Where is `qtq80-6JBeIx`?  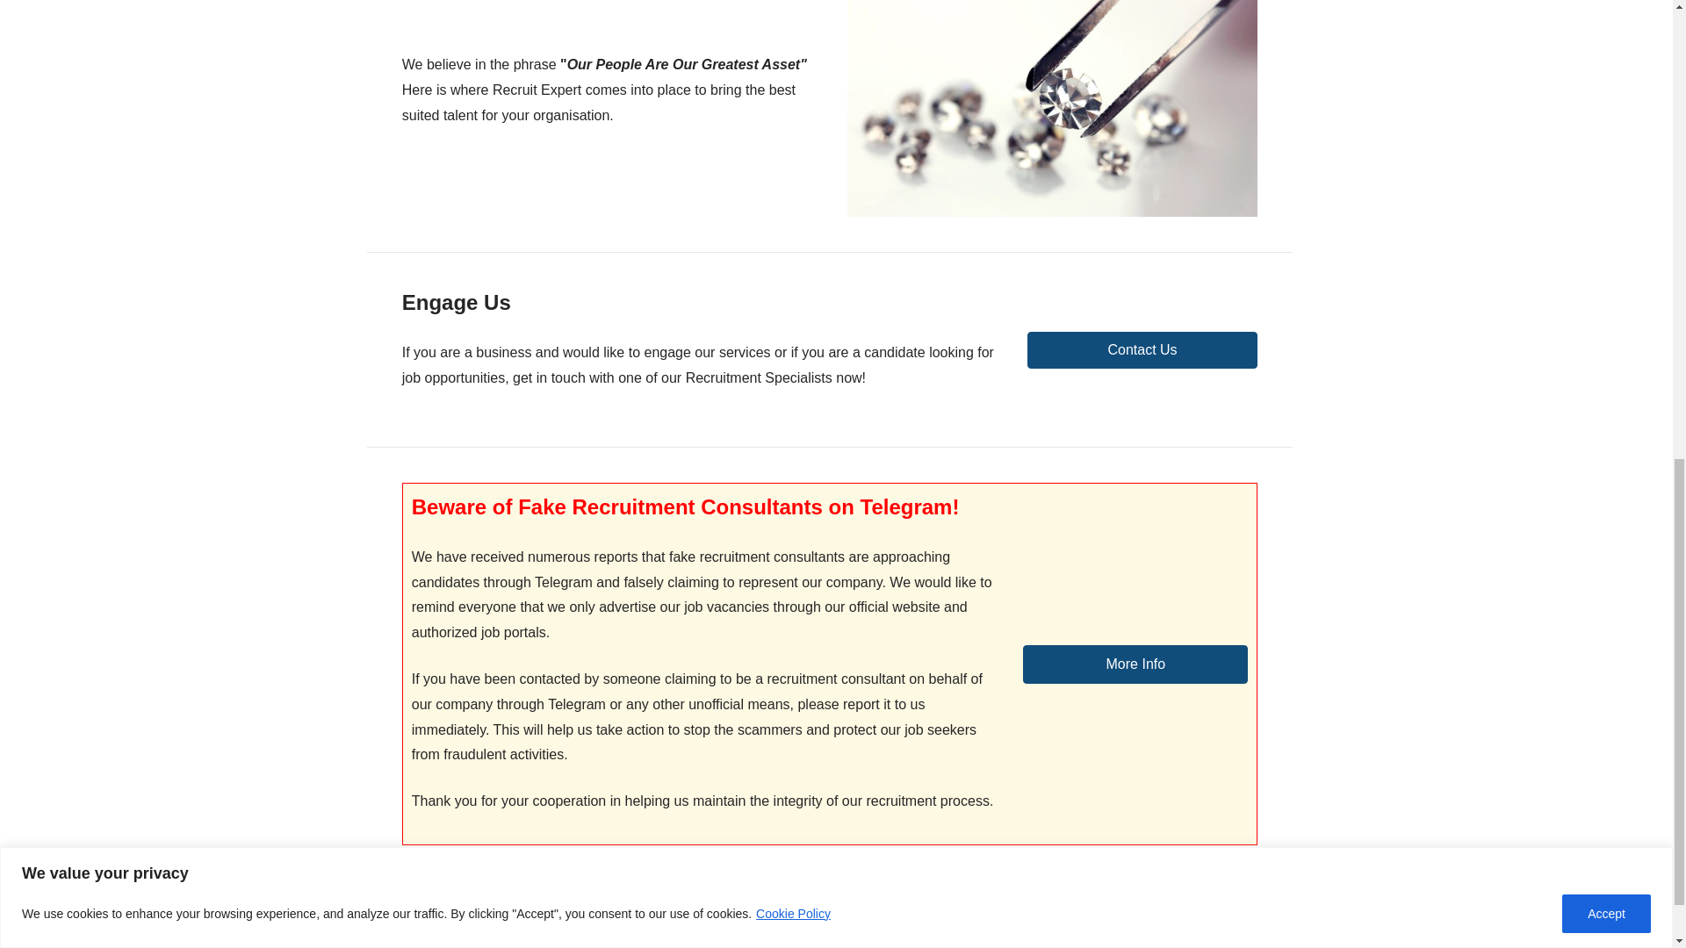
qtq80-6JBeIx is located at coordinates (1052, 109).